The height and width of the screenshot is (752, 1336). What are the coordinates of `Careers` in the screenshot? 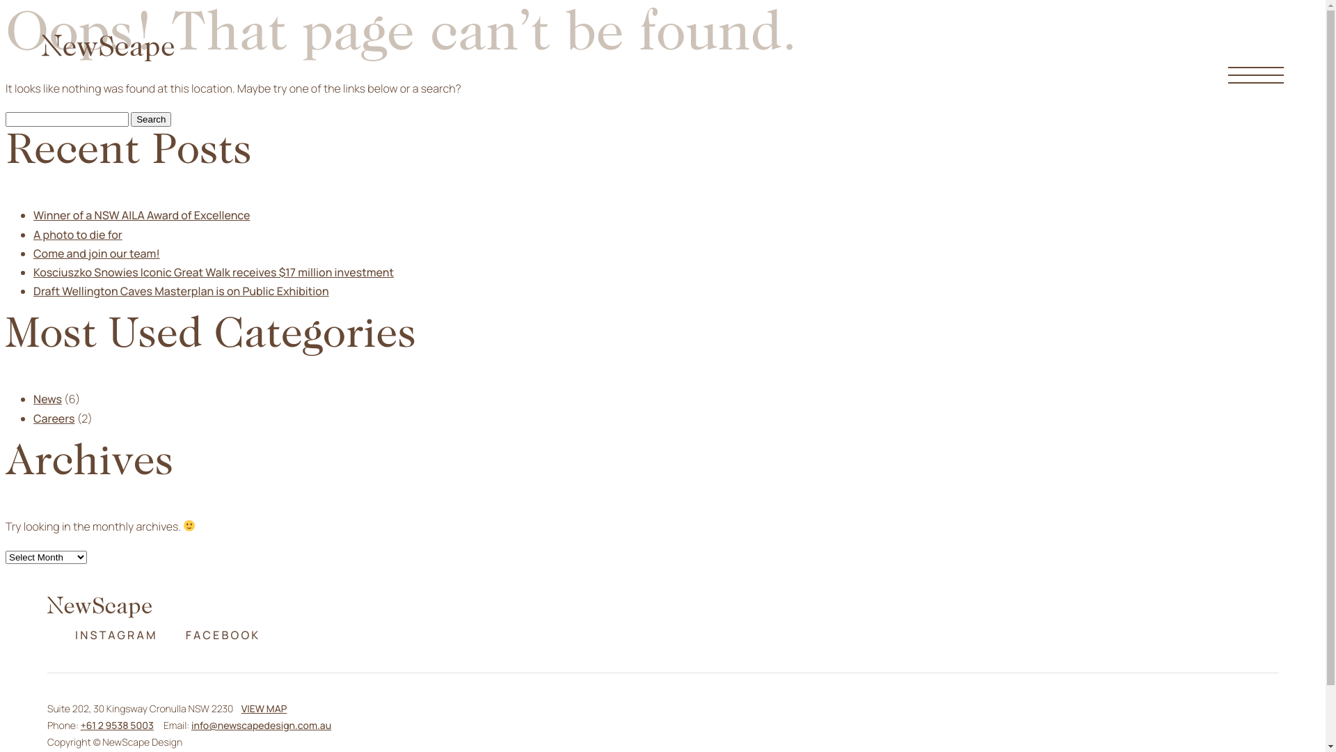 It's located at (54, 418).